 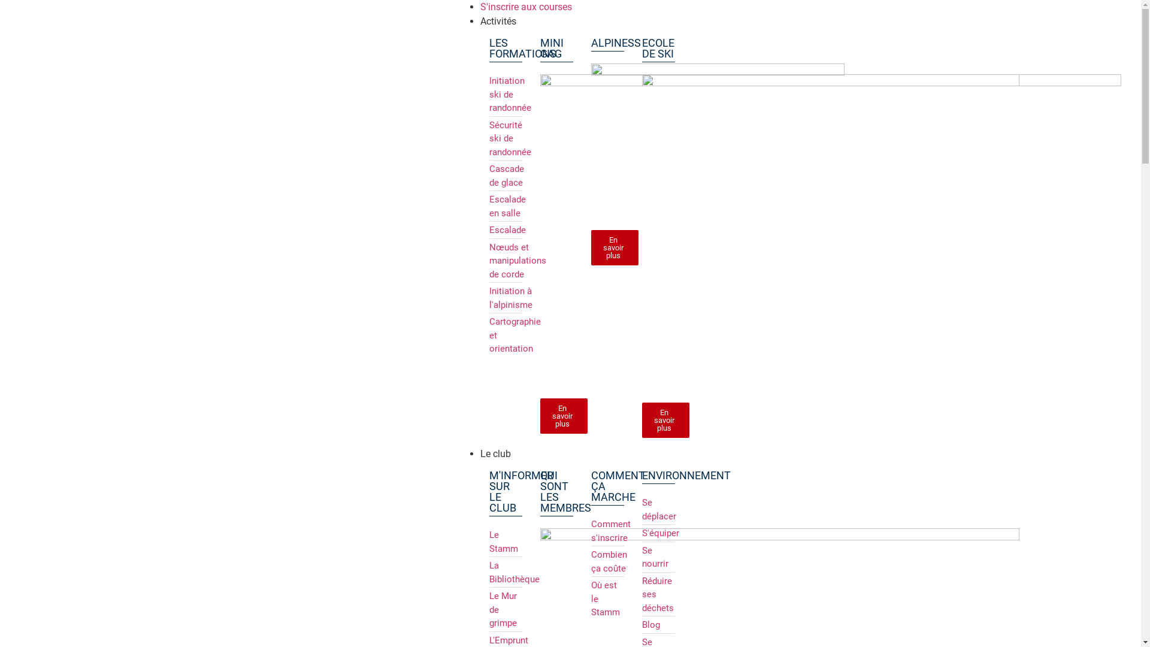 What do you see at coordinates (565, 491) in the screenshot?
I see `QUI SONT LES MEMBRES` at bounding box center [565, 491].